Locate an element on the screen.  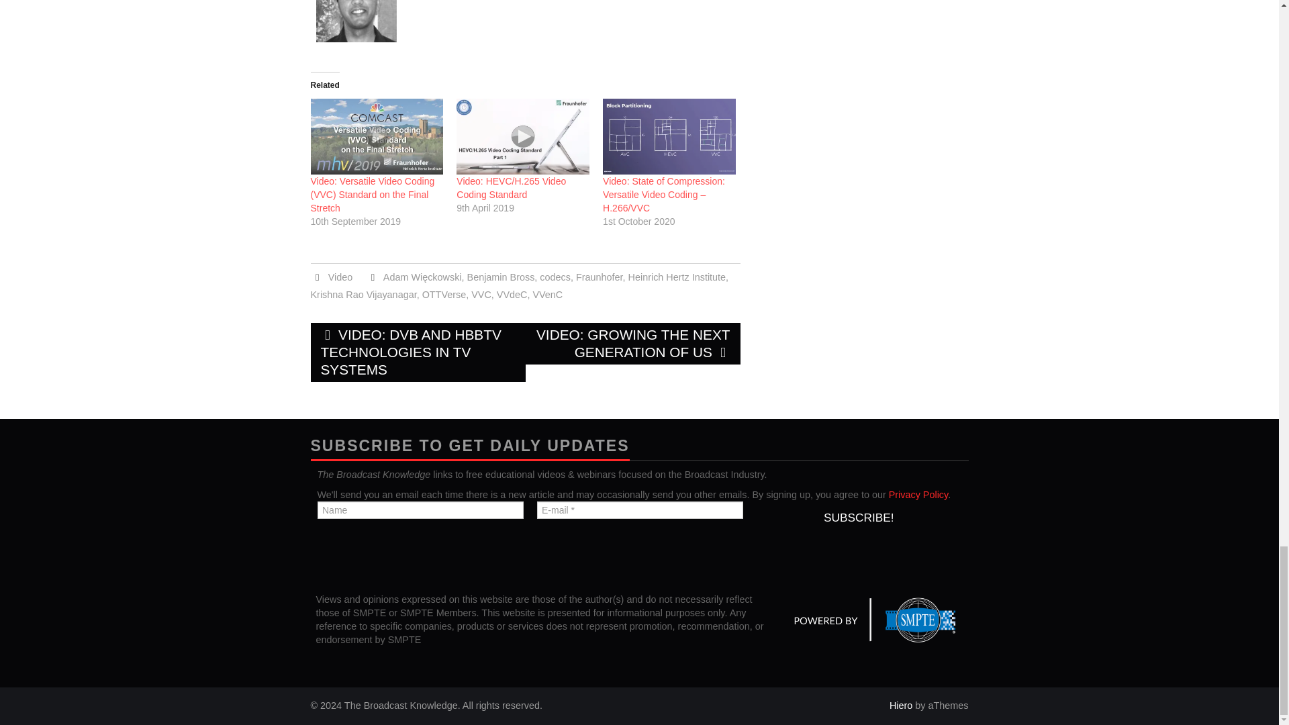
Subscribe! is located at coordinates (858, 517).